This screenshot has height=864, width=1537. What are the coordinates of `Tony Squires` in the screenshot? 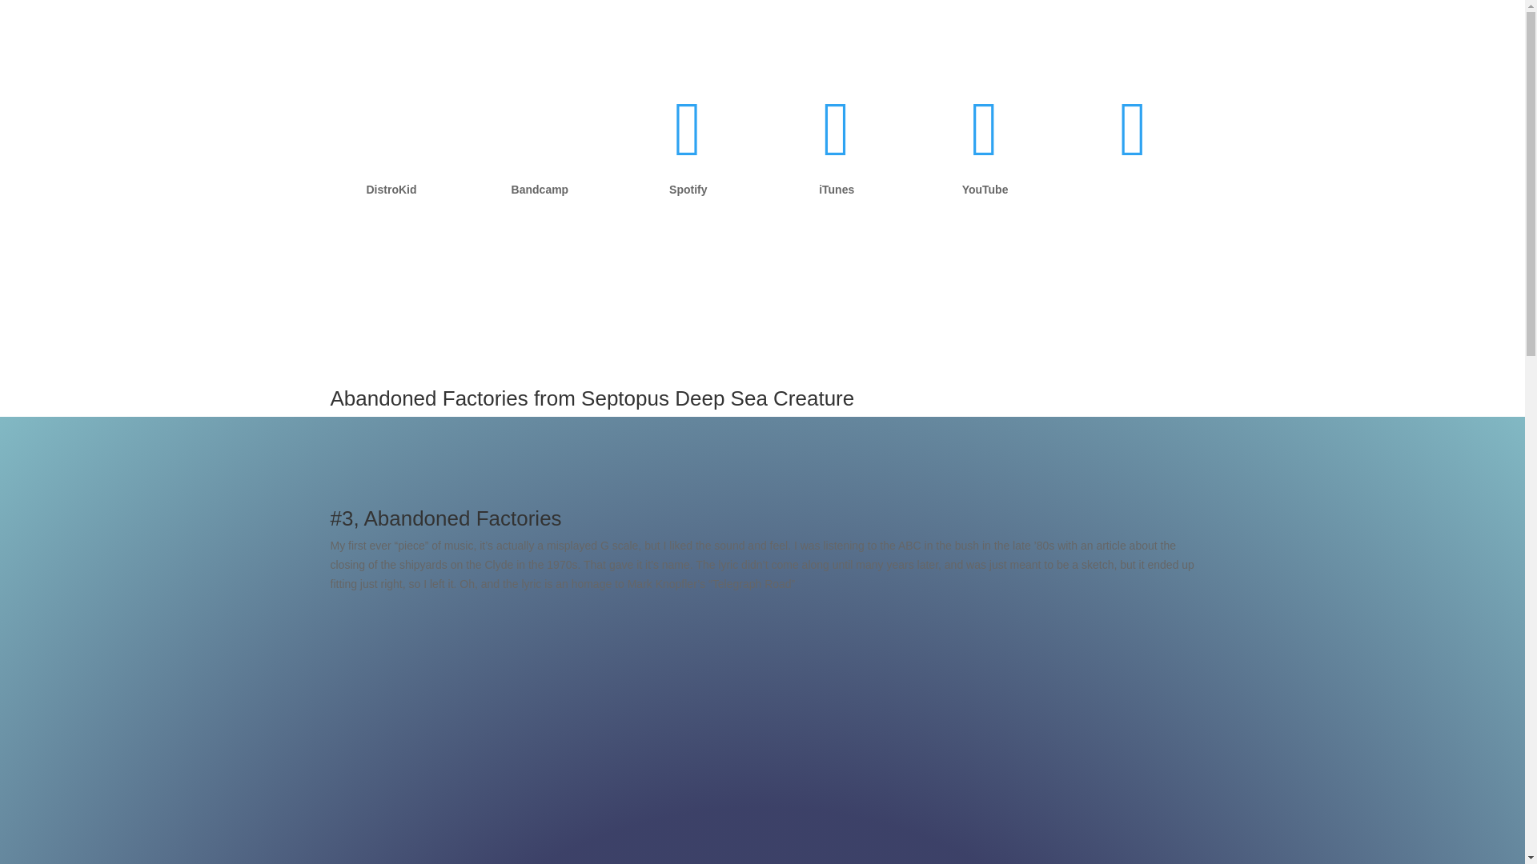 It's located at (688, 150).